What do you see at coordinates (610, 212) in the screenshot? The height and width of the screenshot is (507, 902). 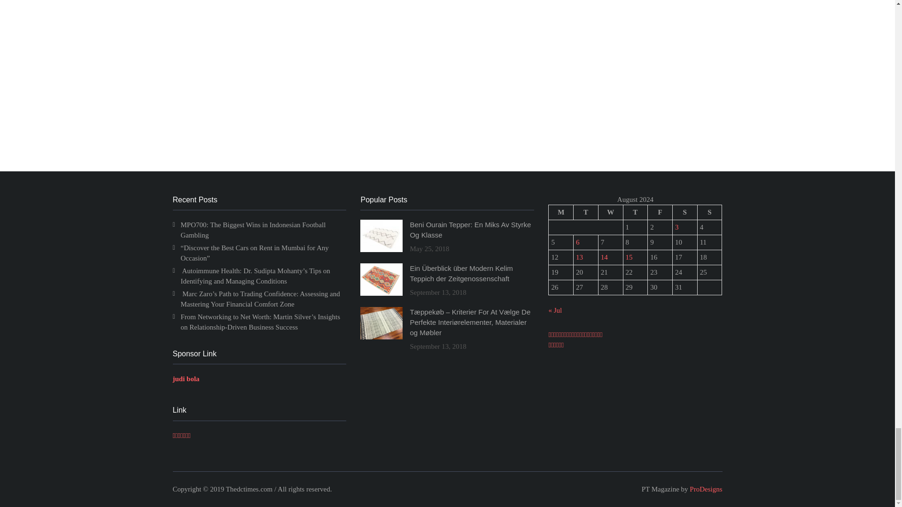 I see `Wednesday` at bounding box center [610, 212].